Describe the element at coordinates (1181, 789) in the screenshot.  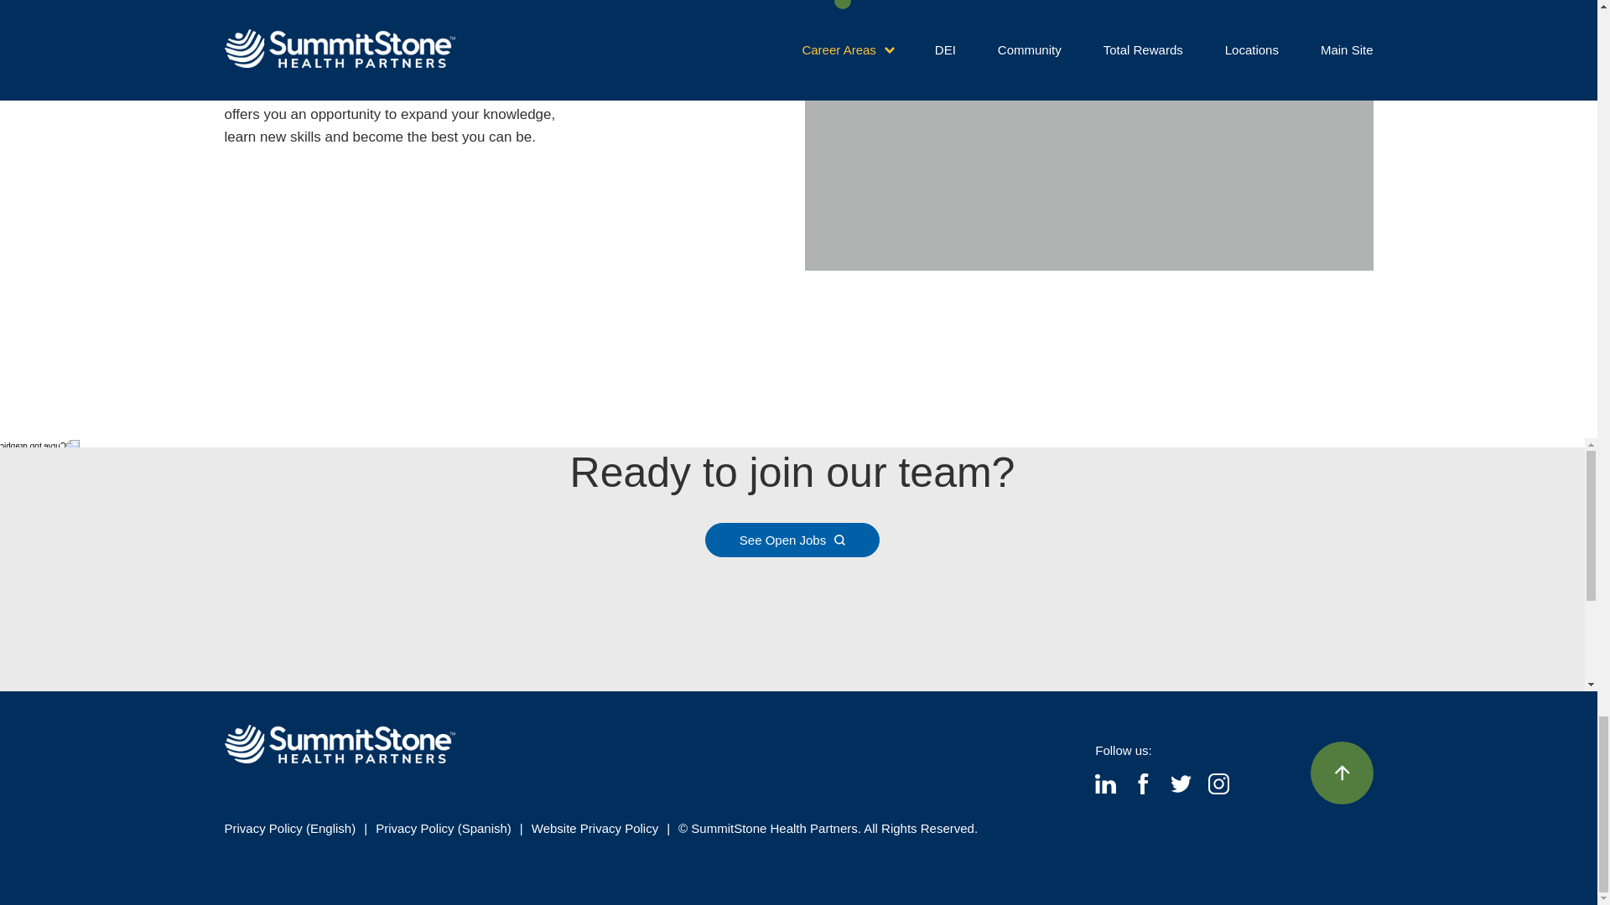
I see `Twitter` at that location.